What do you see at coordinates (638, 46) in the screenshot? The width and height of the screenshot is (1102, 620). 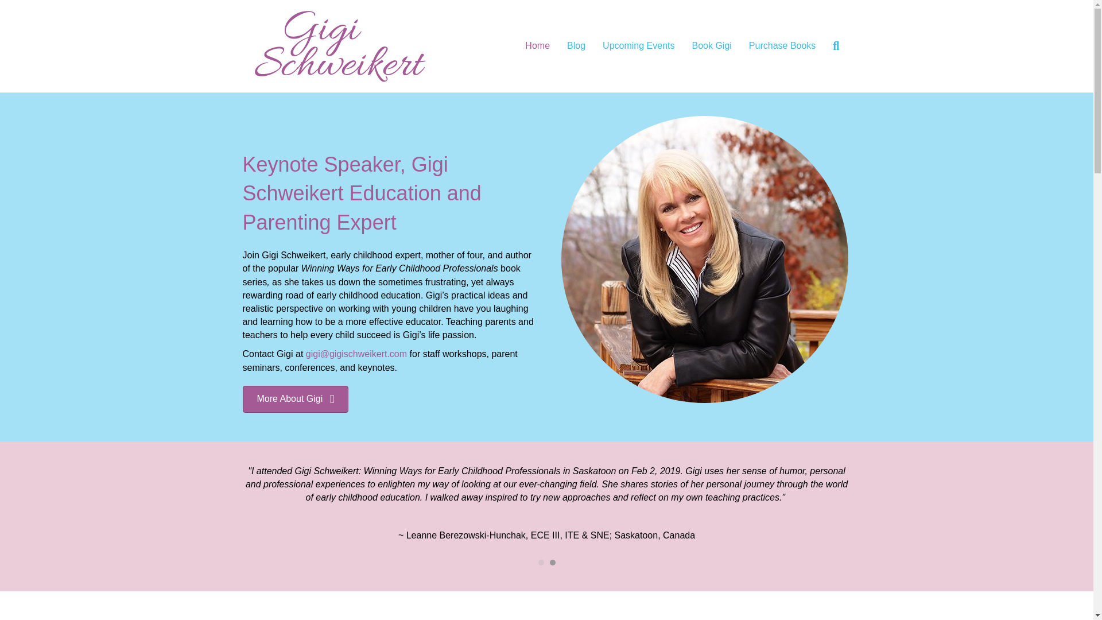 I see `Upcoming Events` at bounding box center [638, 46].